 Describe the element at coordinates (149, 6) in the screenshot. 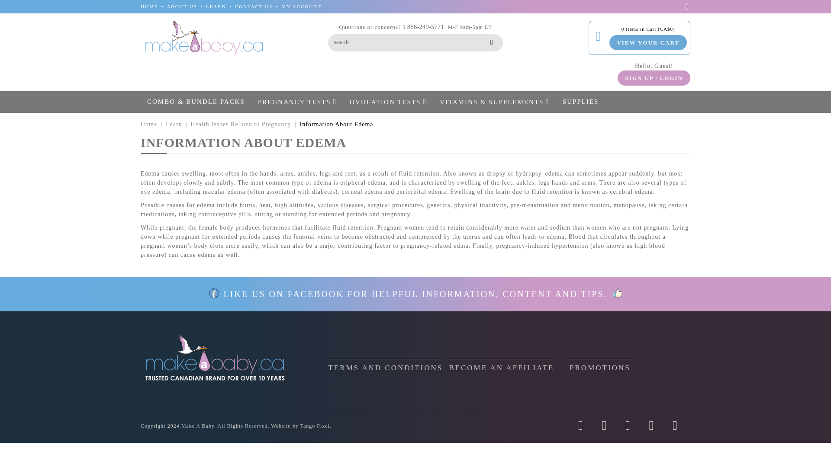

I see `HOME` at that location.